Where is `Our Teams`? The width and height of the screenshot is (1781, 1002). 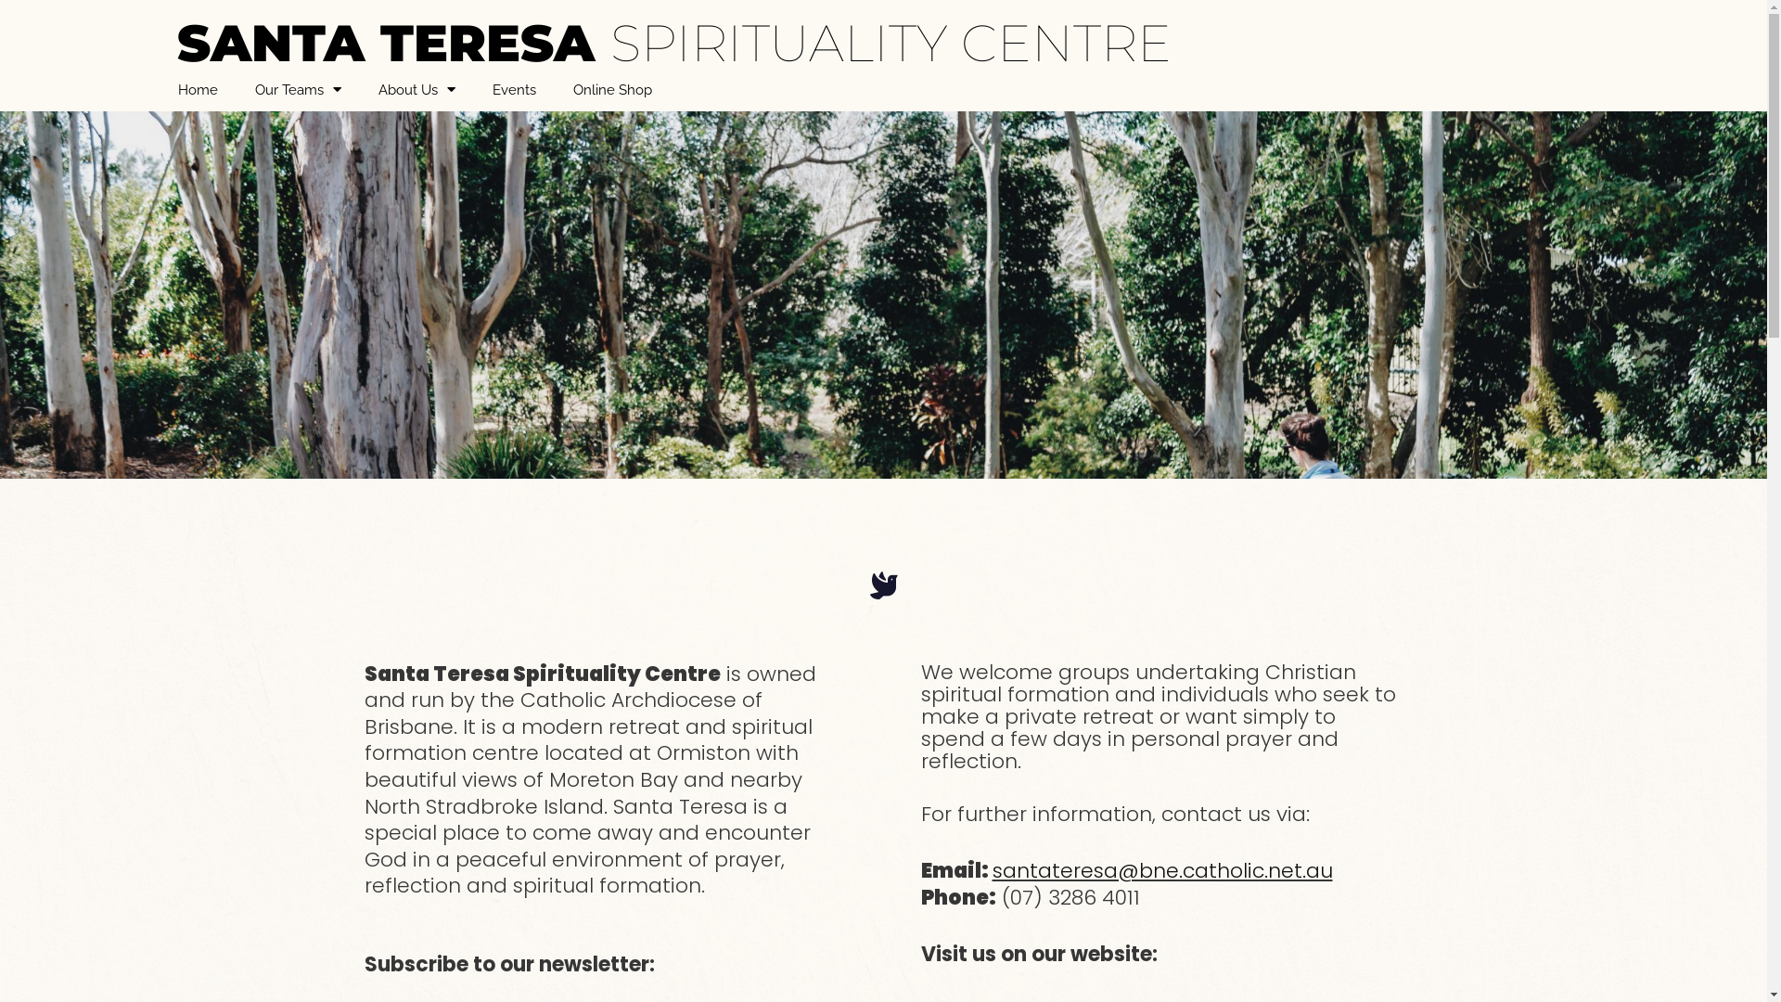 Our Teams is located at coordinates (297, 90).